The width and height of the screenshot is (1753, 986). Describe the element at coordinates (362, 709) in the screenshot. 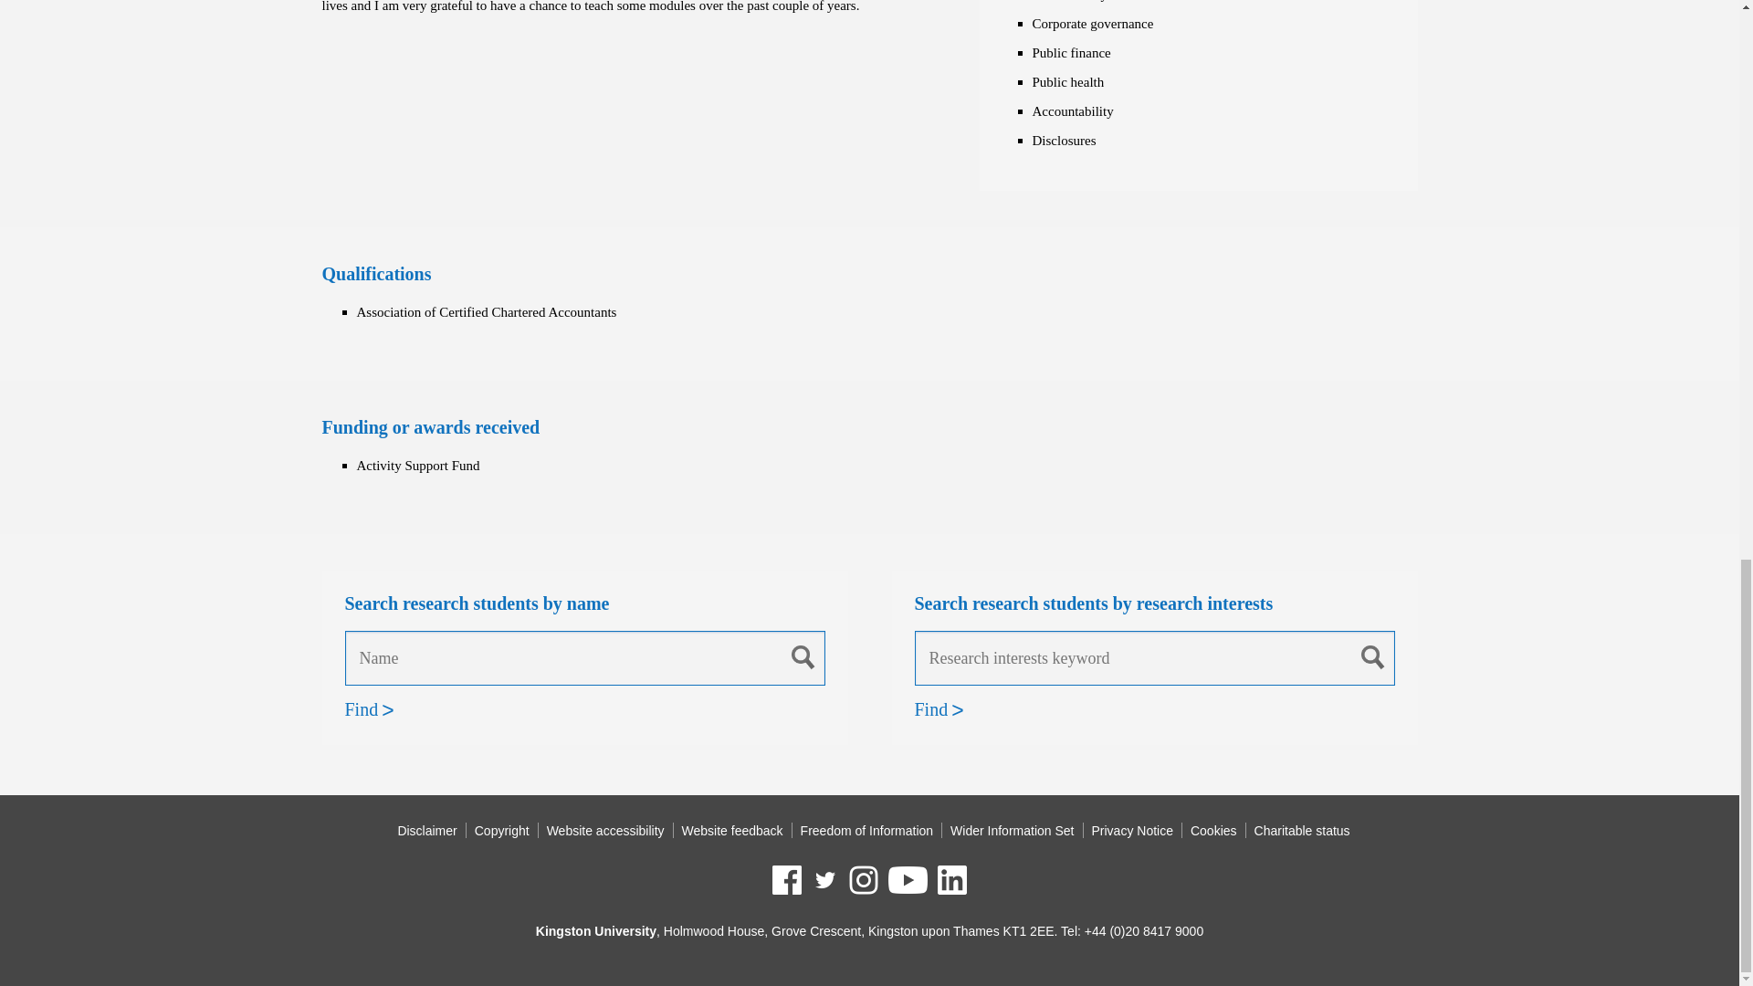

I see `Find` at that location.